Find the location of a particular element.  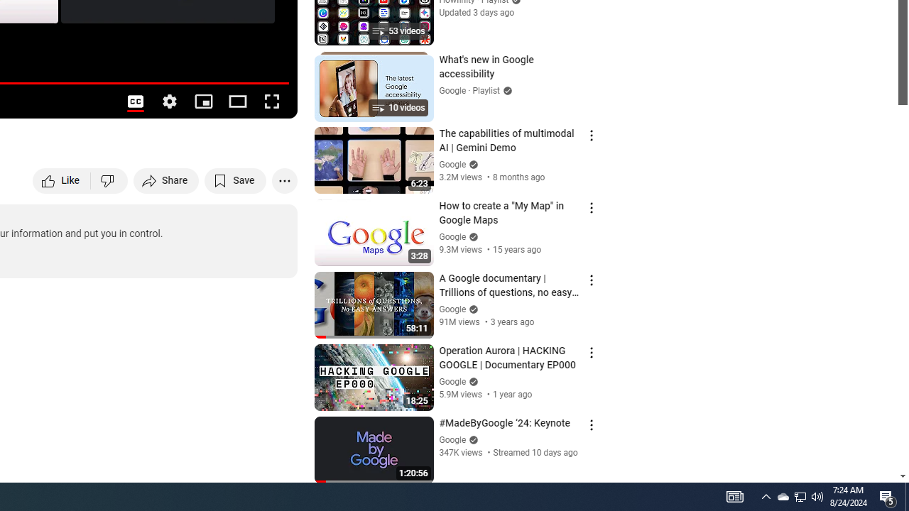

Action menu is located at coordinates (591, 424).